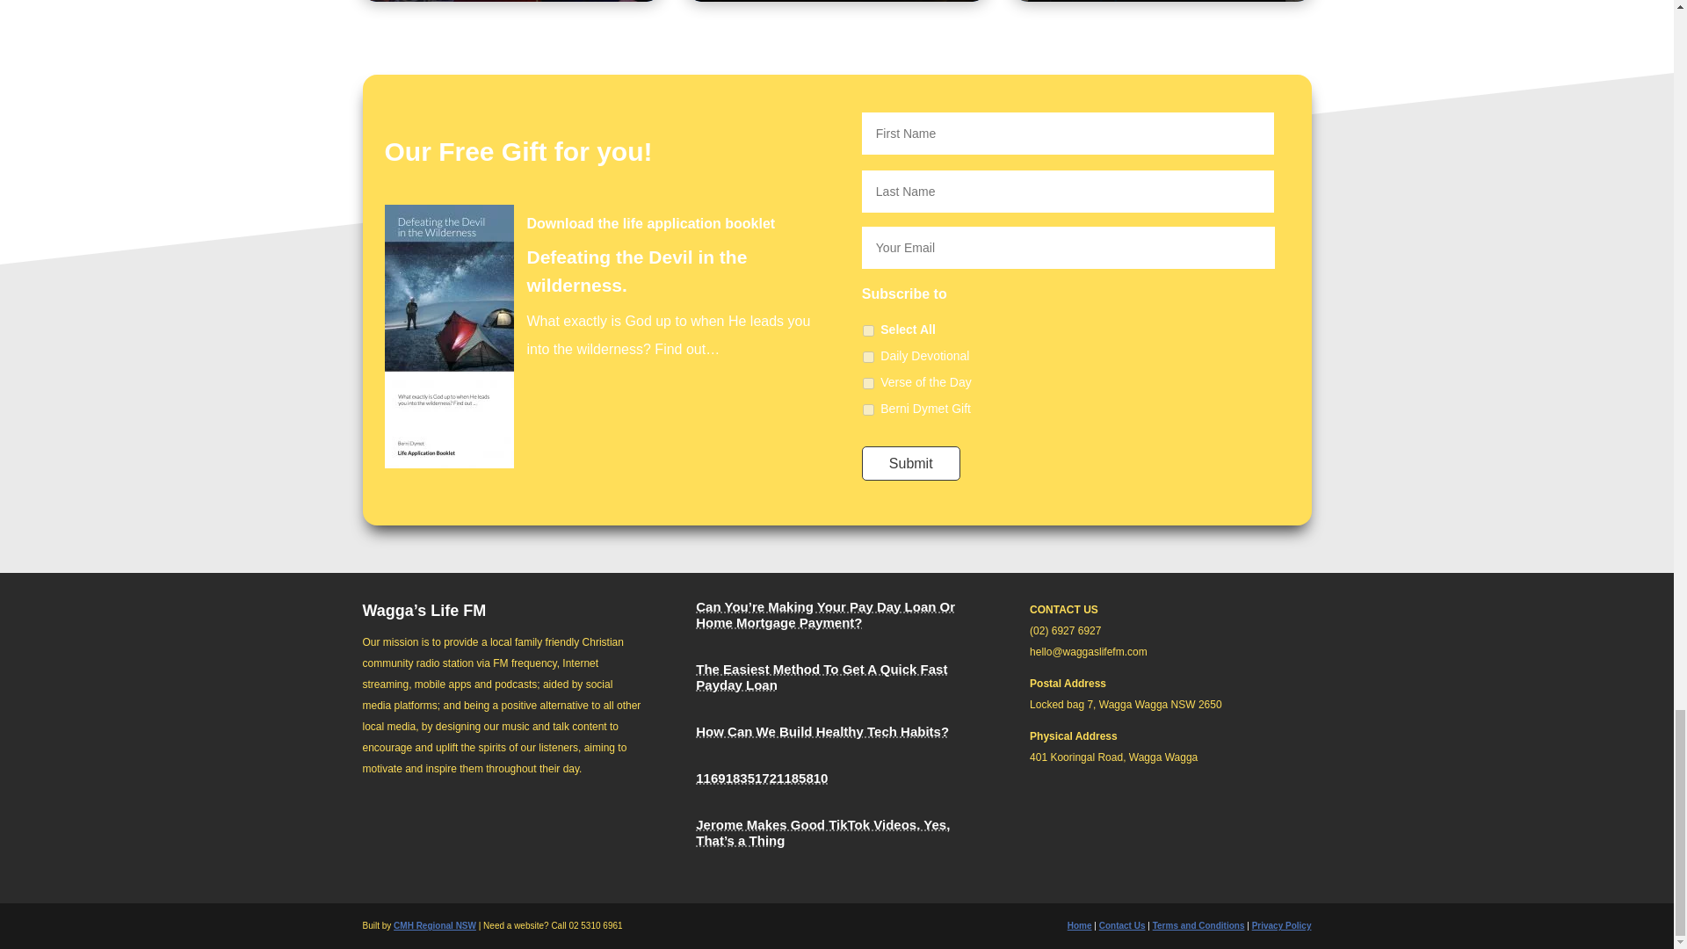 The height and width of the screenshot is (949, 1687). Describe the element at coordinates (868, 357) in the screenshot. I see `Daily Devotional` at that location.